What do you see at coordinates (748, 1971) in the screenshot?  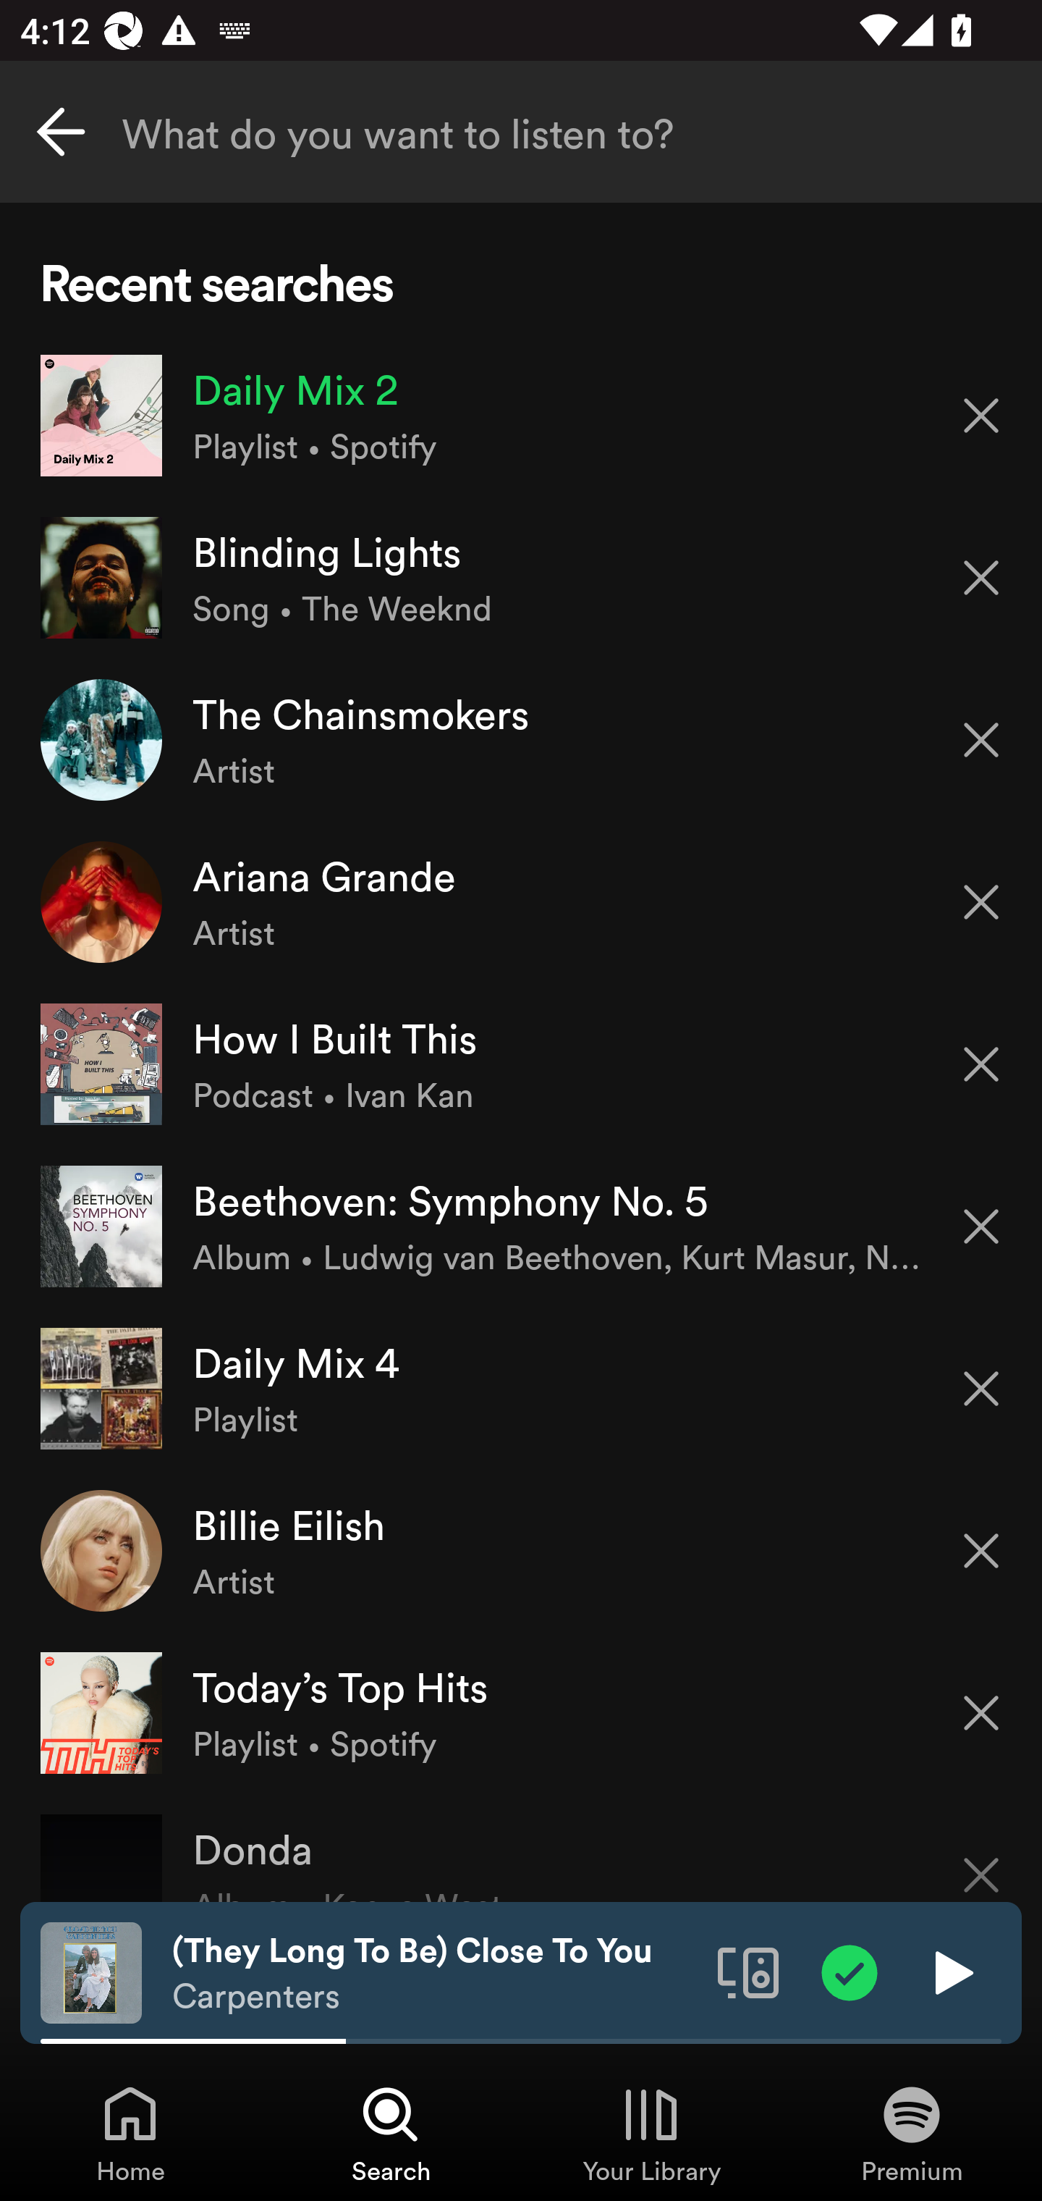 I see `Connect to a device. Opens the devices menu` at bounding box center [748, 1971].